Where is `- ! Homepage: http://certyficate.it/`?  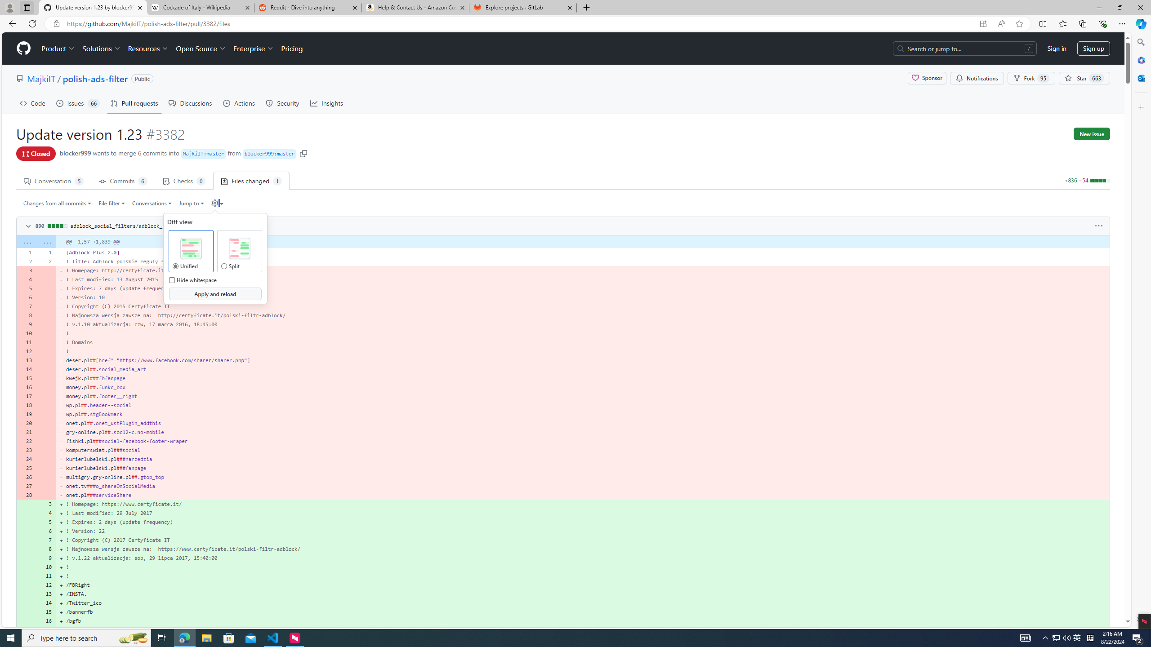 - ! Homepage: http://certyficate.it/ is located at coordinates (583, 270).